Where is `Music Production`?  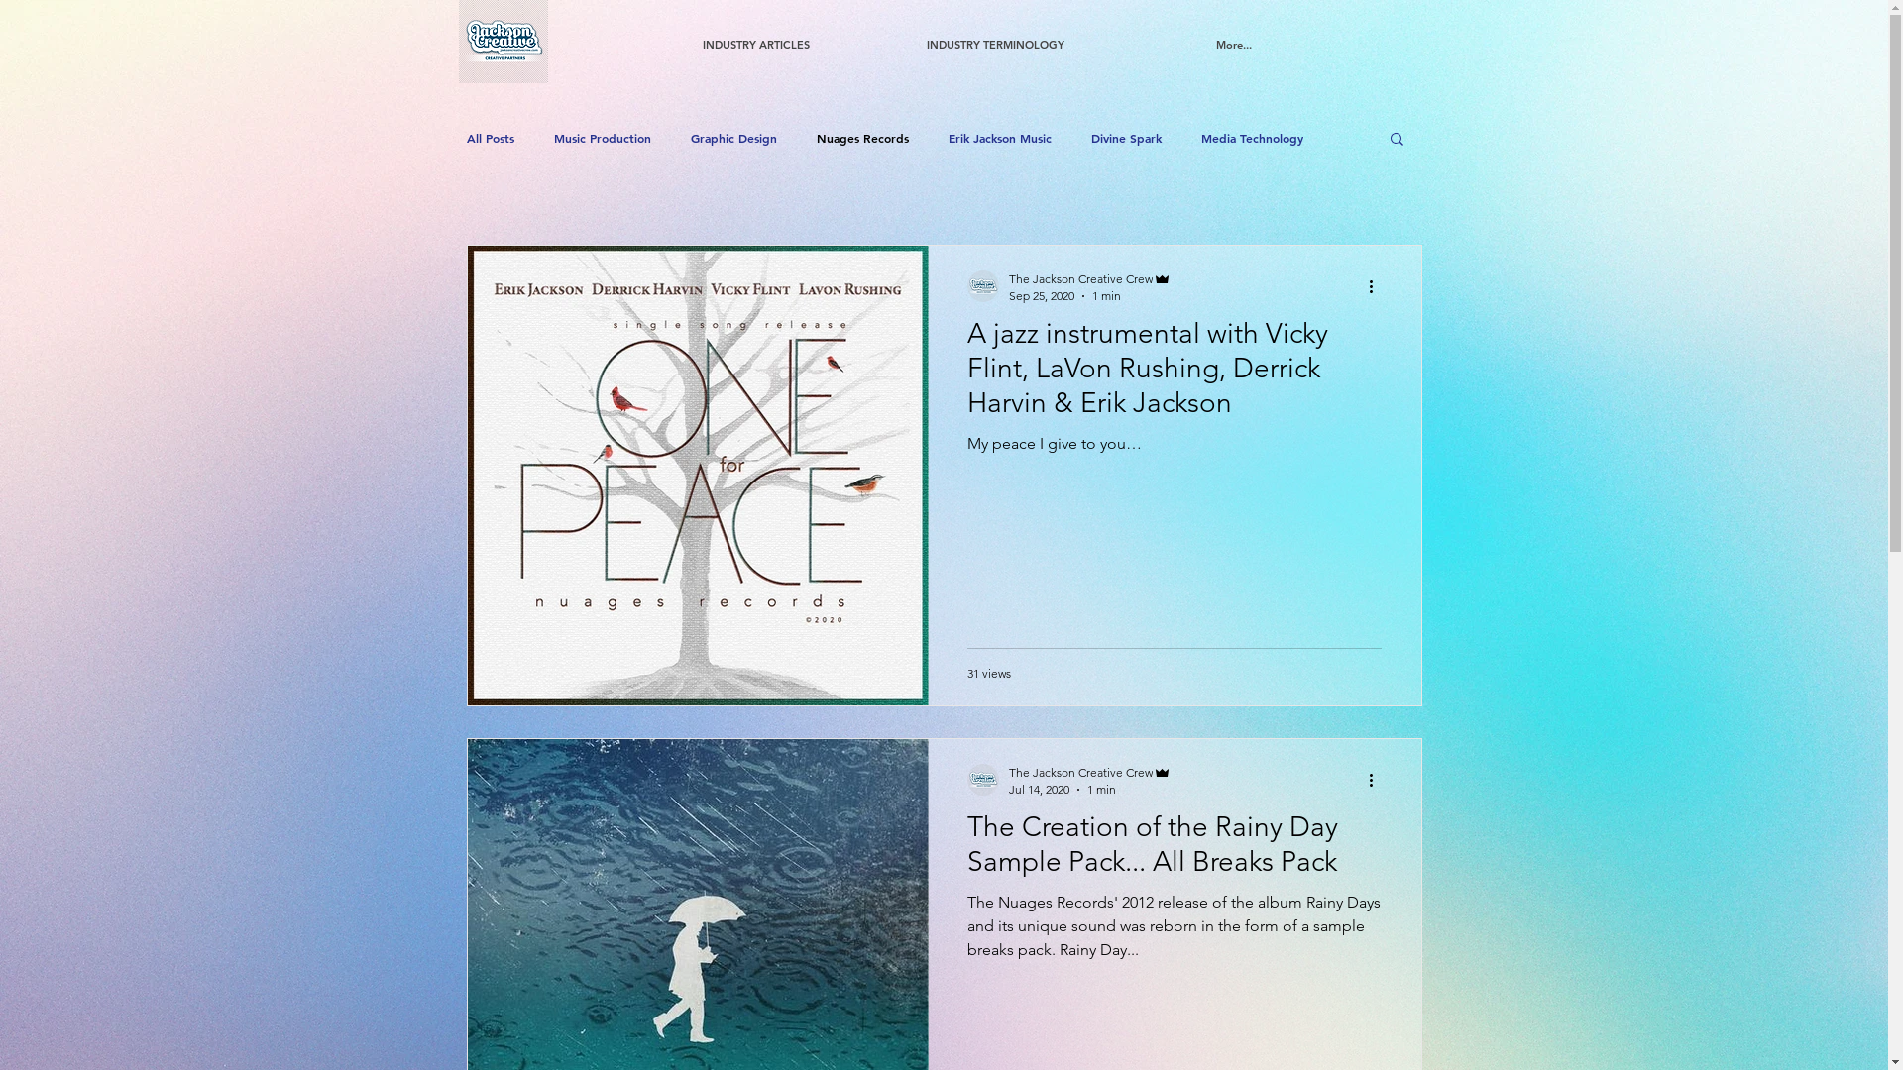
Music Production is located at coordinates (602, 138).